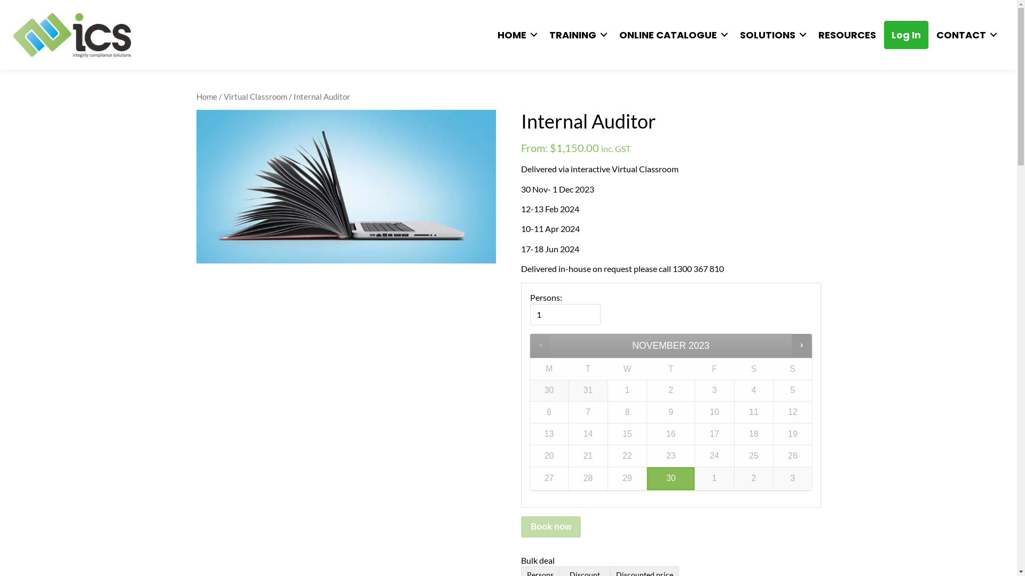 The width and height of the screenshot is (1025, 576). Describe the element at coordinates (672, 35) in the screenshot. I see `ONLINE CATALOGUE` at that location.